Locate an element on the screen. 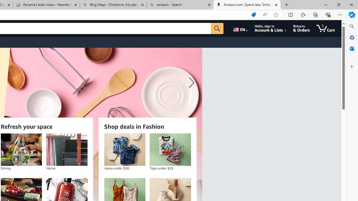  Microsoft 365 is located at coordinates (352, 37).